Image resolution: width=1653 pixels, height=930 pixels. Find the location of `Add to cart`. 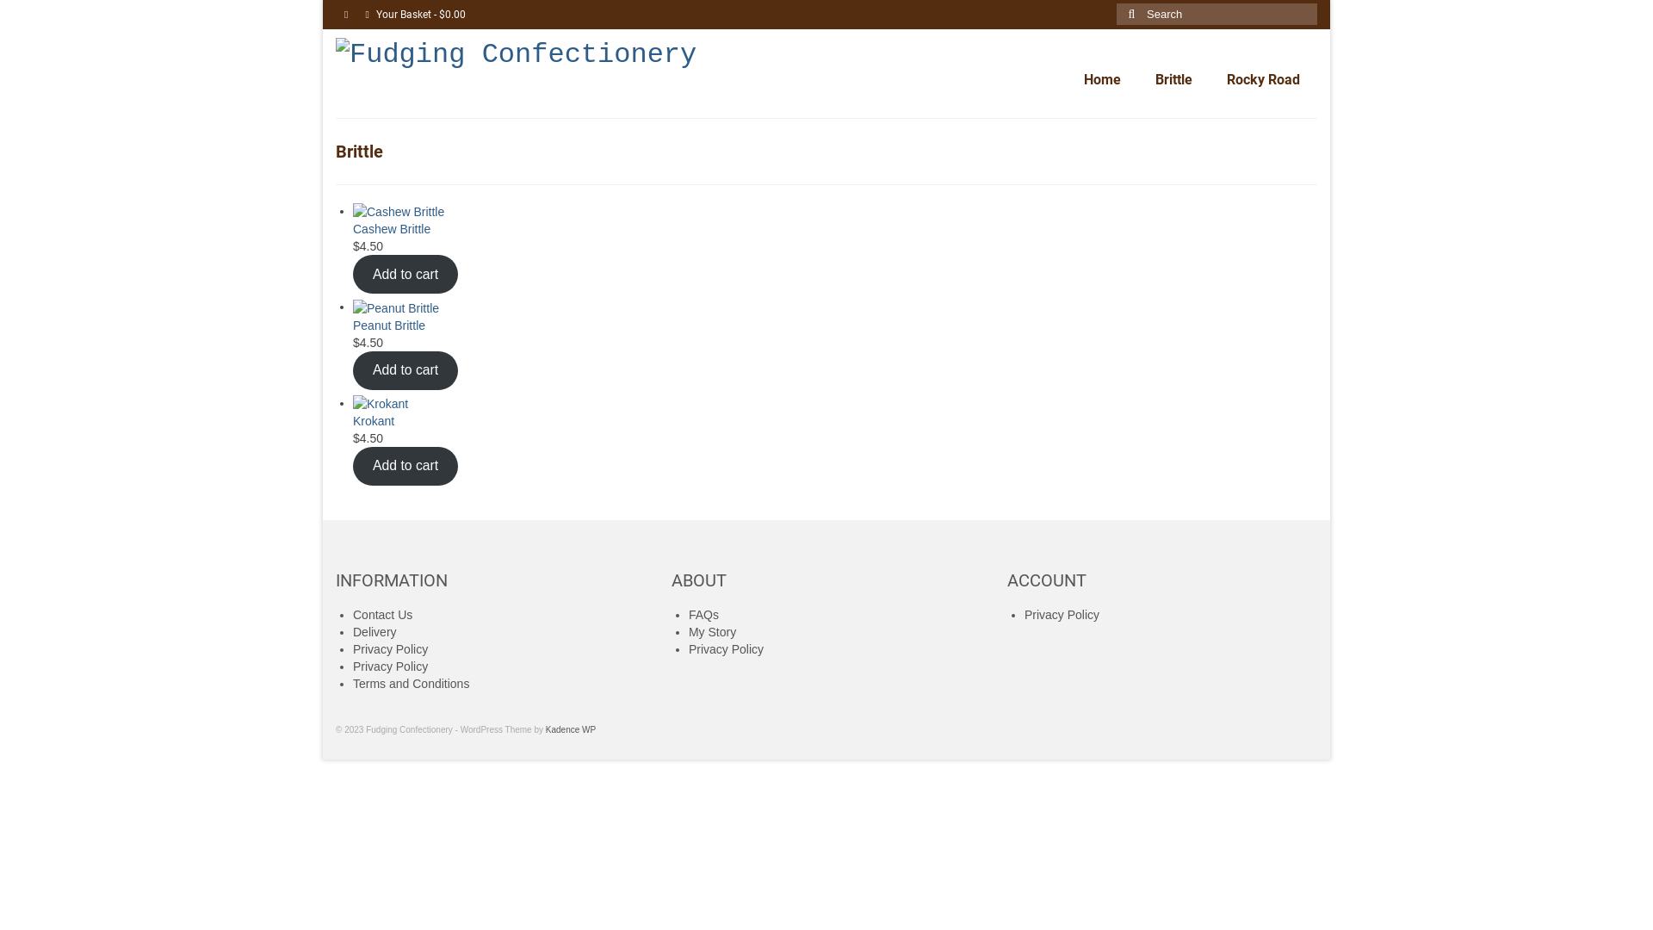

Add to cart is located at coordinates (406, 274).